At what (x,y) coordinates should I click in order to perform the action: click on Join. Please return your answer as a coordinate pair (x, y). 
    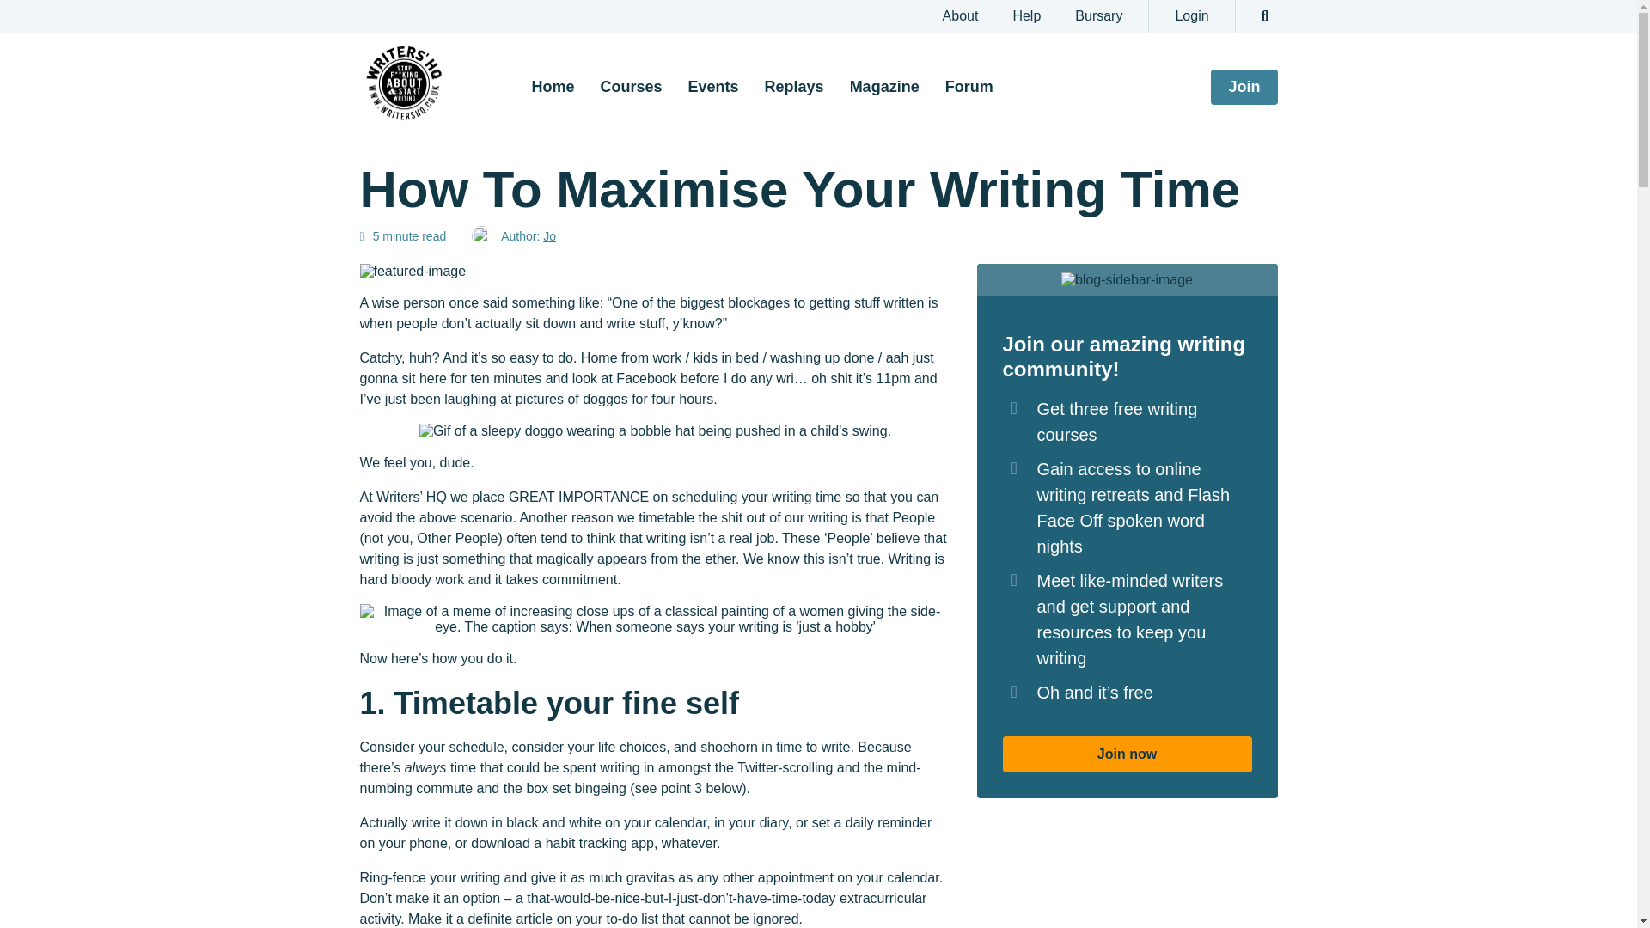
    Looking at the image, I should click on (1244, 88).